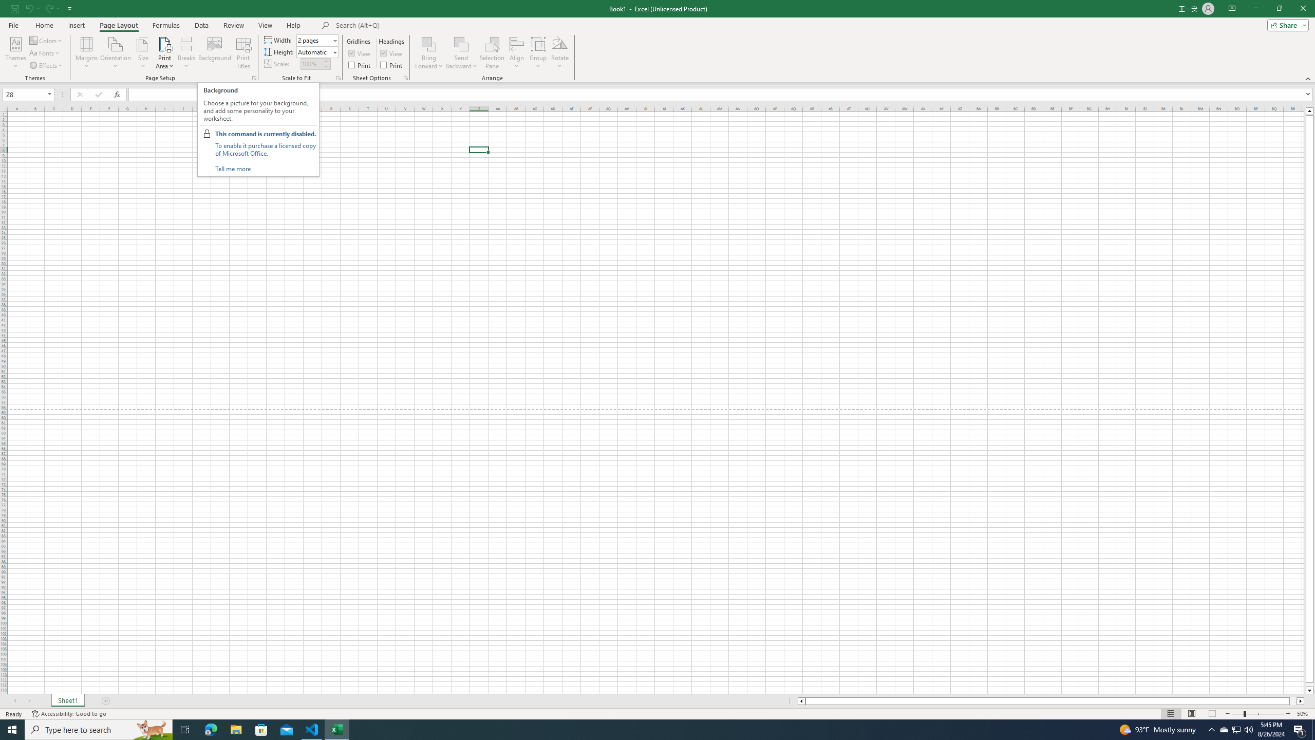 This screenshot has width=1315, height=740. Describe the element at coordinates (461, 53) in the screenshot. I see `Send Backward` at that location.